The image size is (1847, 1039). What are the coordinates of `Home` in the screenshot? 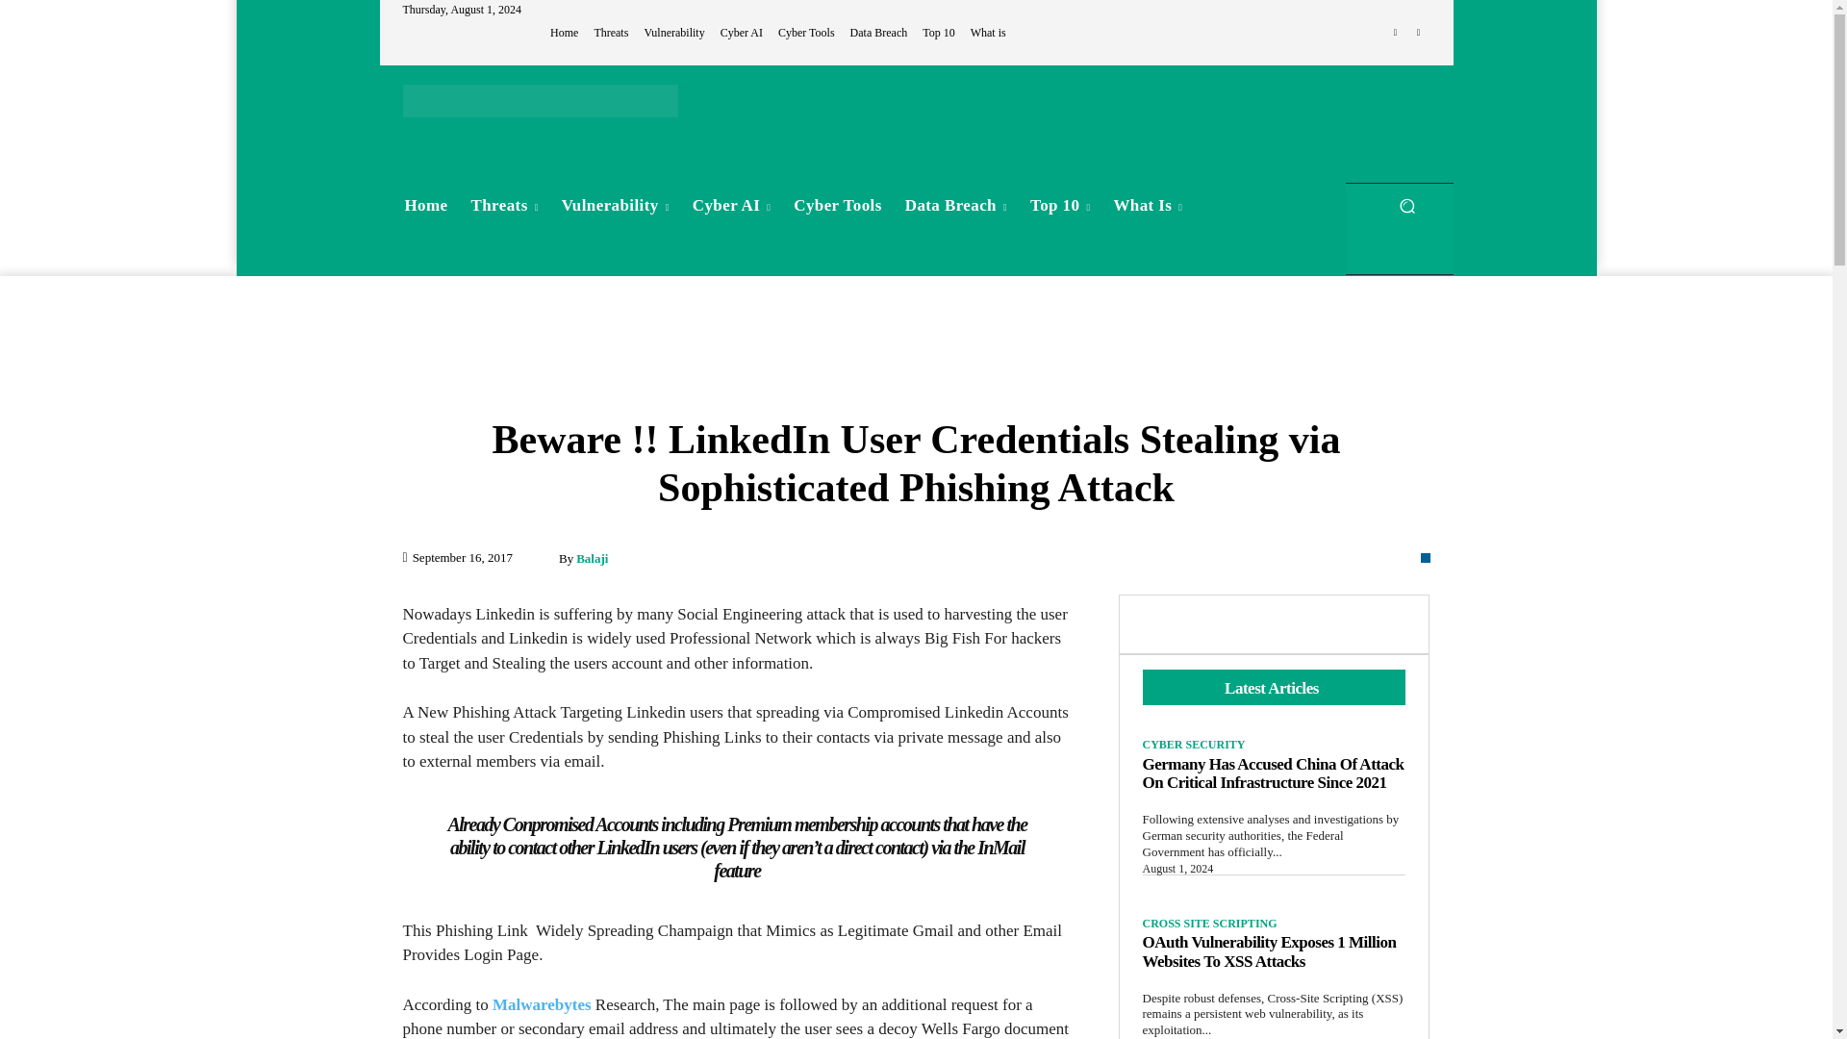 It's located at (564, 33).